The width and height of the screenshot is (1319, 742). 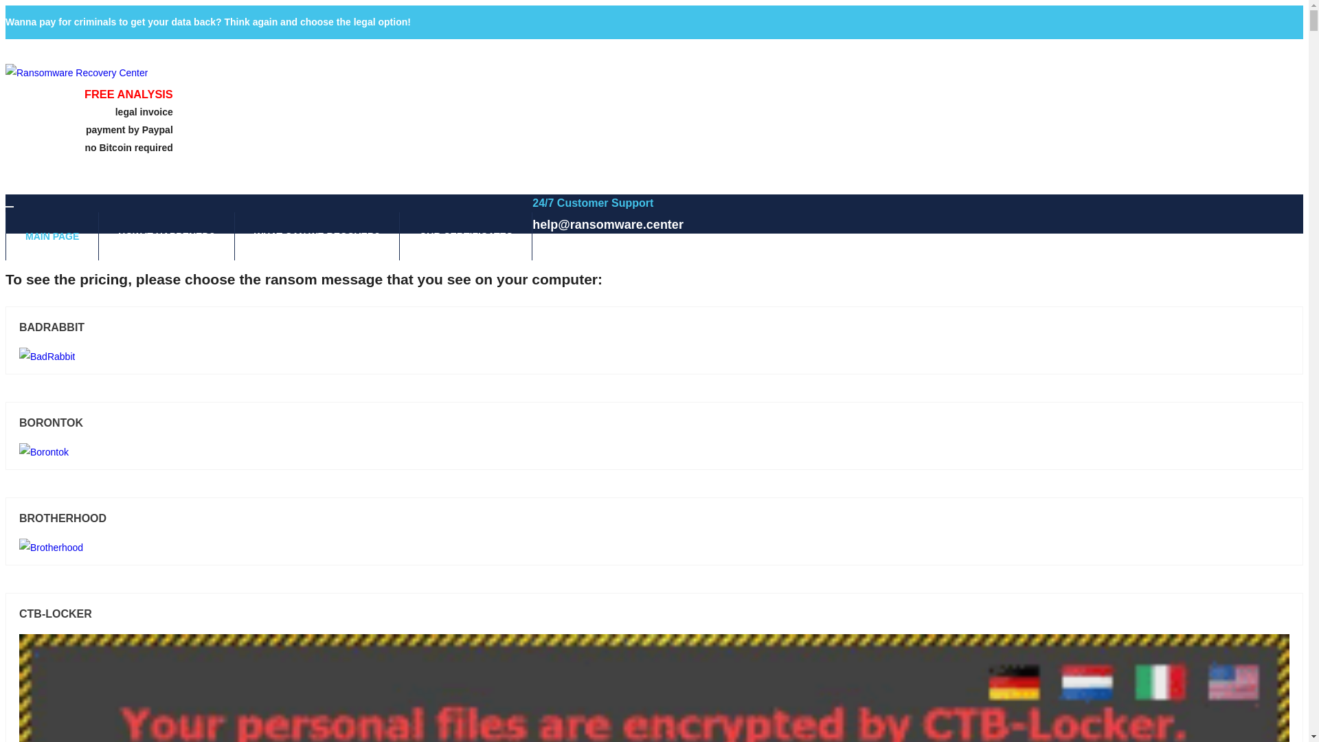 I want to click on OUR CERTIFICATES, so click(x=466, y=236).